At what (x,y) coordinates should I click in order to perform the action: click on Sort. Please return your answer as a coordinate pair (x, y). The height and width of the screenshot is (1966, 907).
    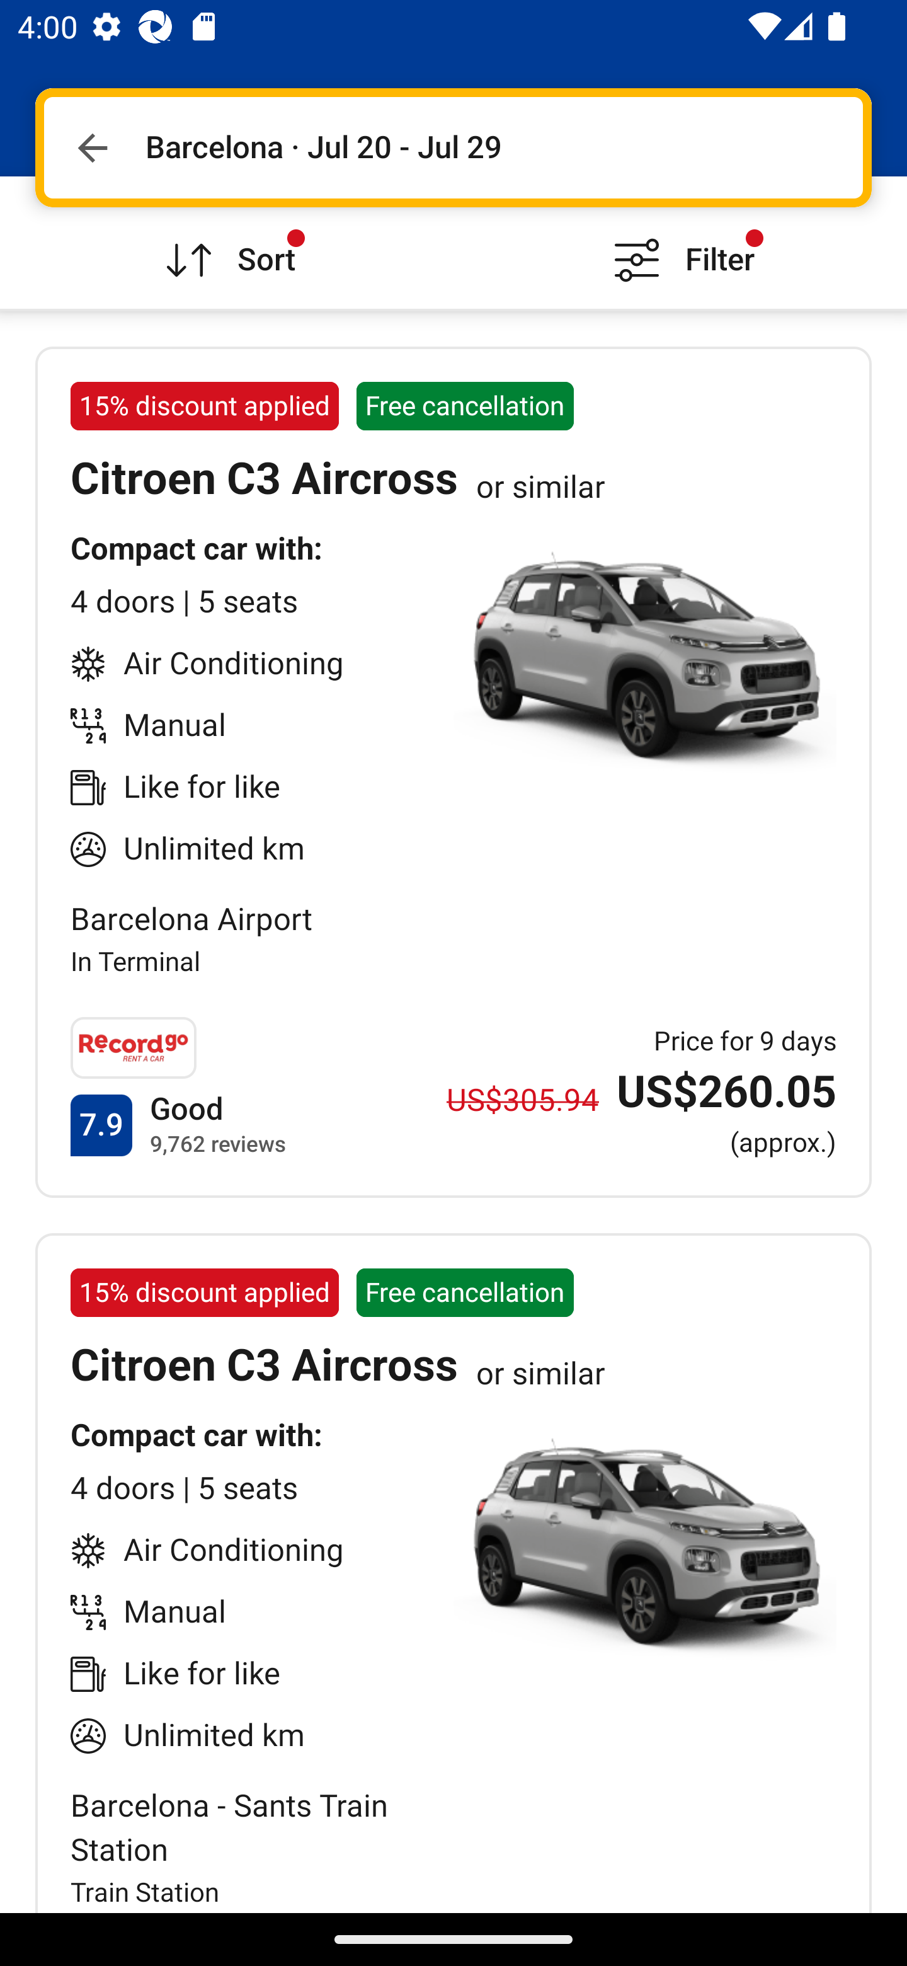
    Looking at the image, I should click on (227, 242).